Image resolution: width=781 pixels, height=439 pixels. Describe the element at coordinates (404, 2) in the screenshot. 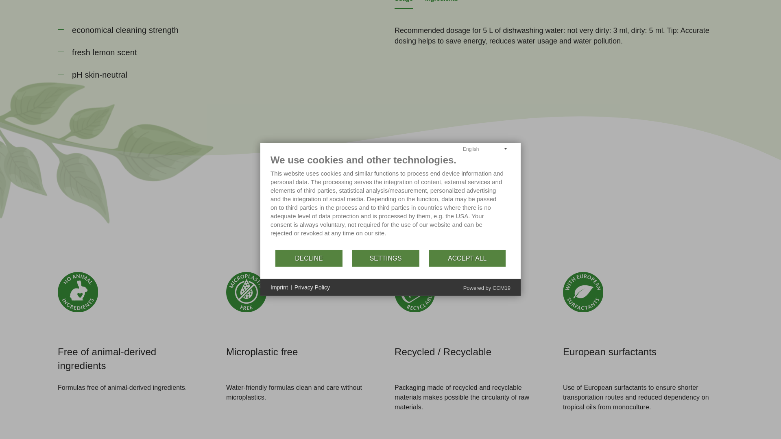

I see `Usage` at that location.